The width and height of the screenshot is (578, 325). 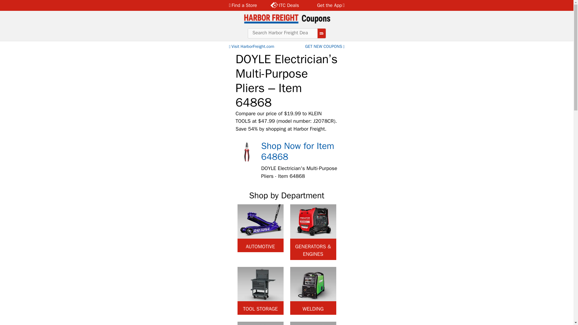 What do you see at coordinates (284, 5) in the screenshot?
I see `Inside Track Club Member Deals` at bounding box center [284, 5].